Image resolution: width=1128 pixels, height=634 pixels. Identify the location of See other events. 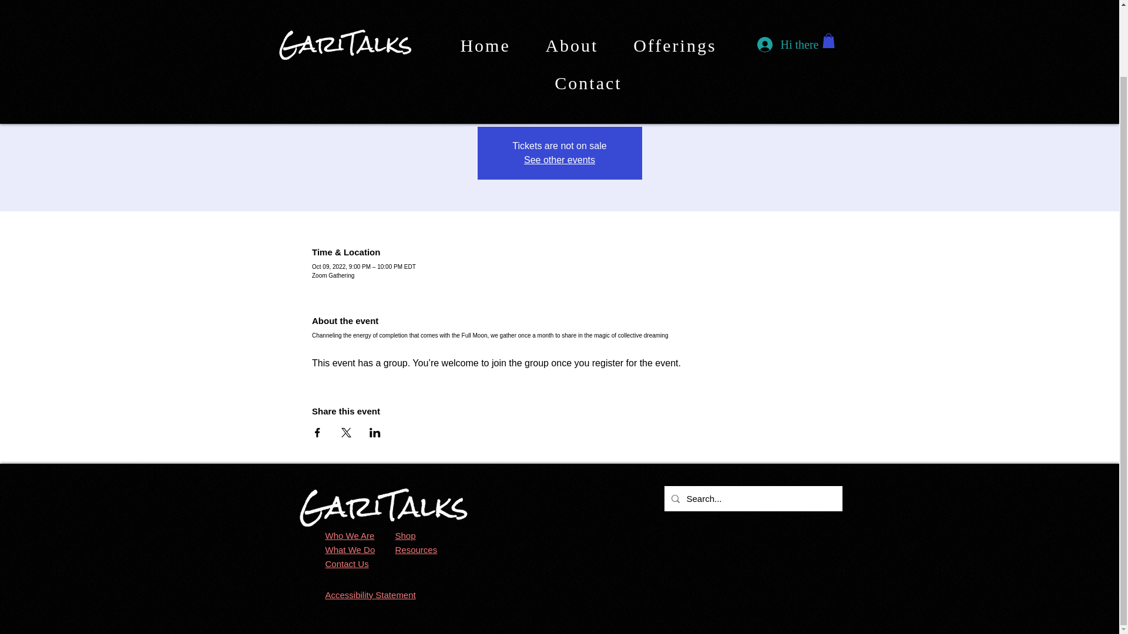
(559, 160).